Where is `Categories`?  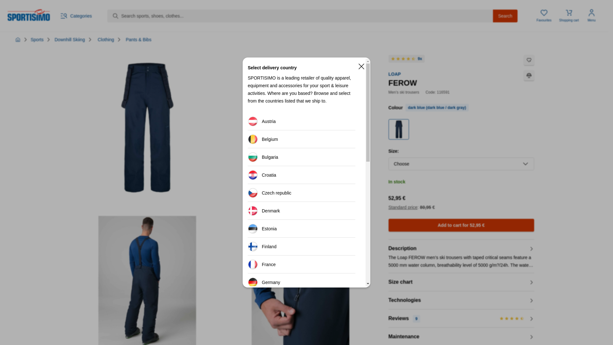
Categories is located at coordinates (76, 16).